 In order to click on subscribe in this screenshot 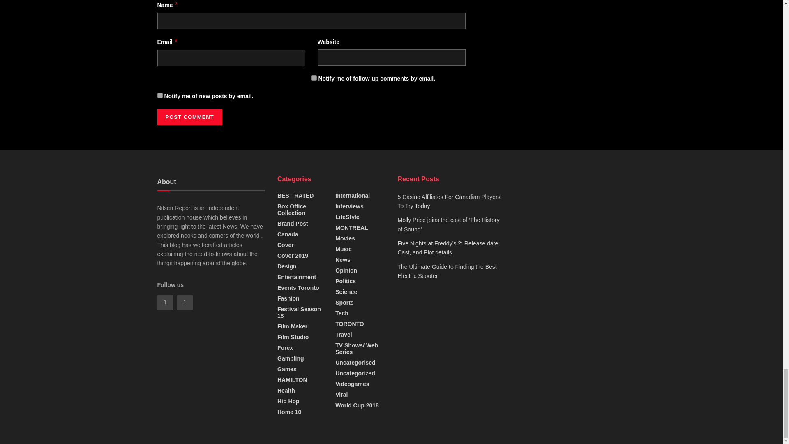, I will do `click(314, 77)`.